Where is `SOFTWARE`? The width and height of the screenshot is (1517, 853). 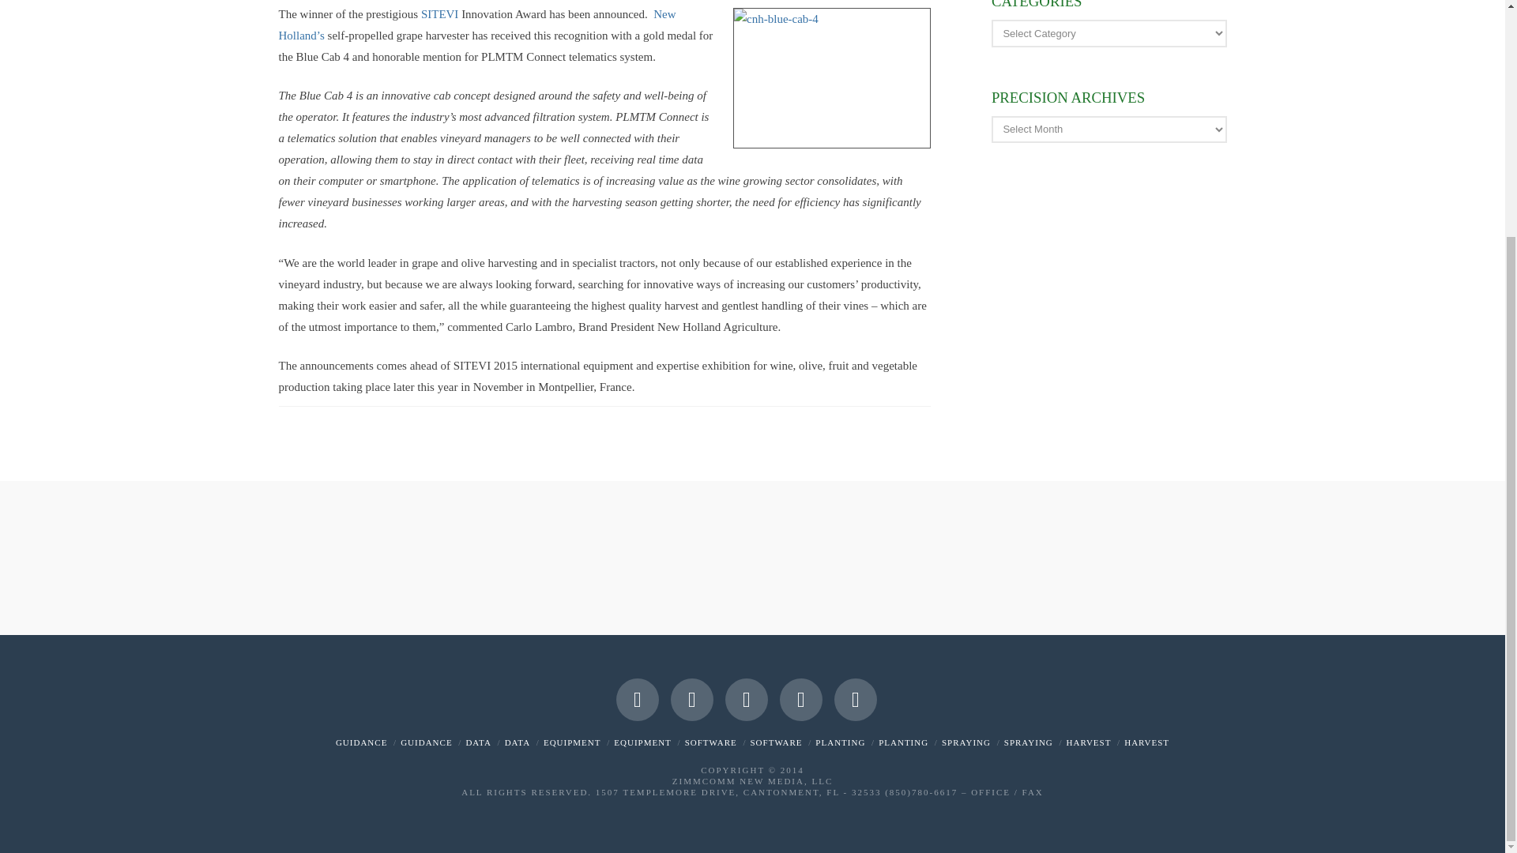 SOFTWARE is located at coordinates (711, 742).